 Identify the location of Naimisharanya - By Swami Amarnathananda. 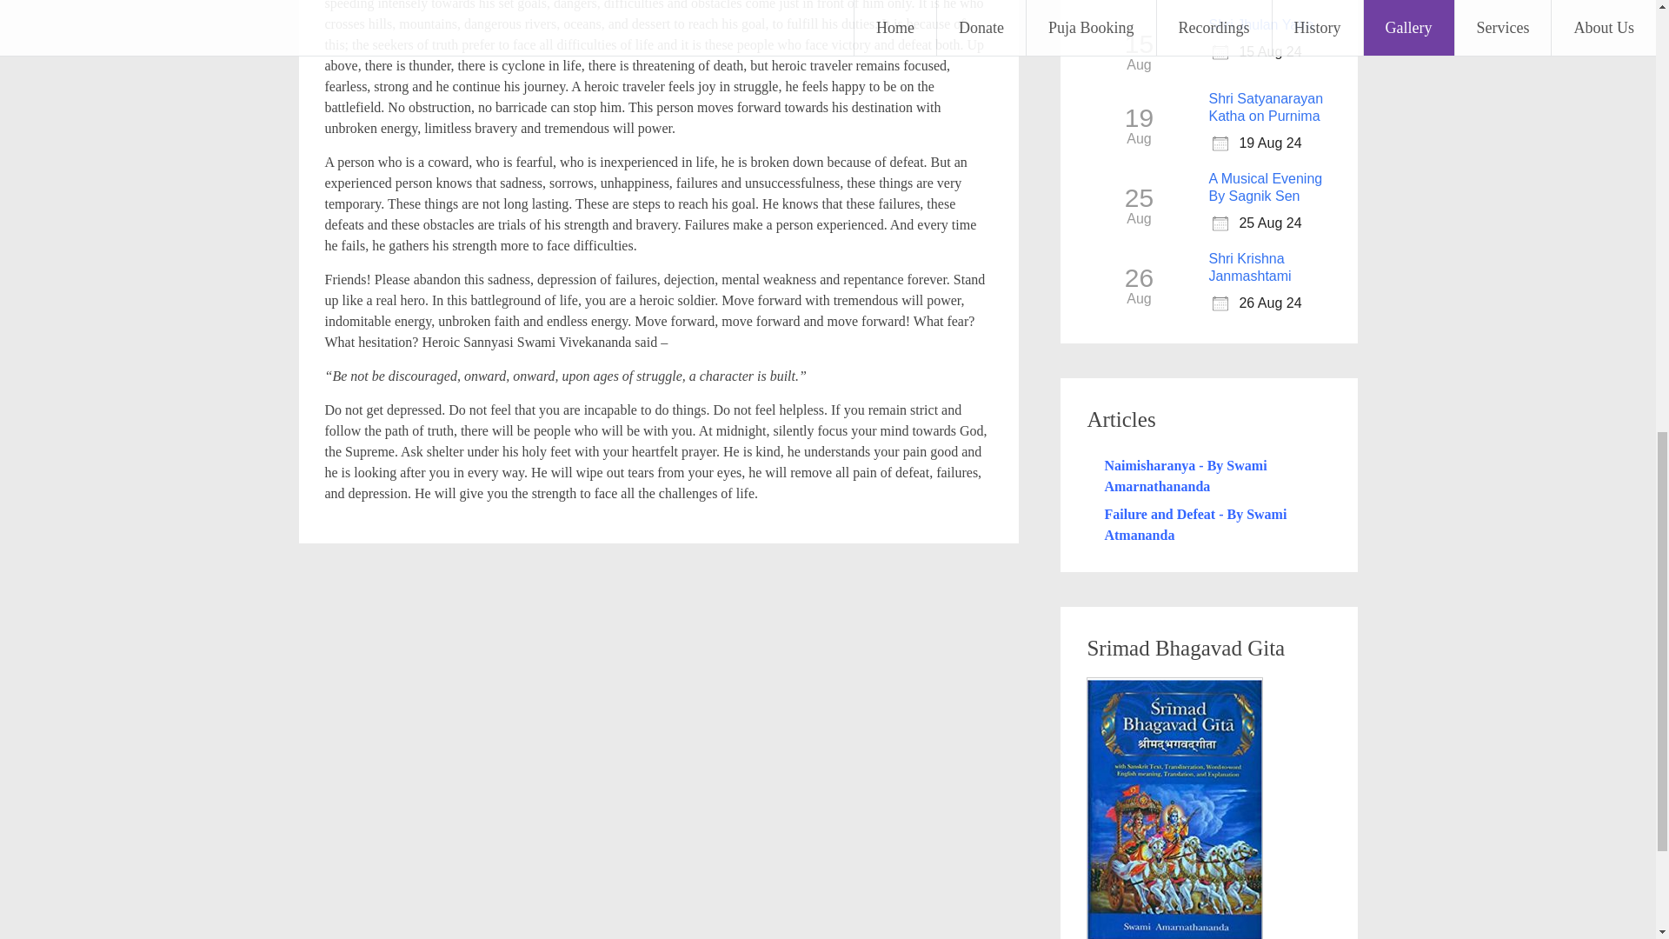
(1185, 476).